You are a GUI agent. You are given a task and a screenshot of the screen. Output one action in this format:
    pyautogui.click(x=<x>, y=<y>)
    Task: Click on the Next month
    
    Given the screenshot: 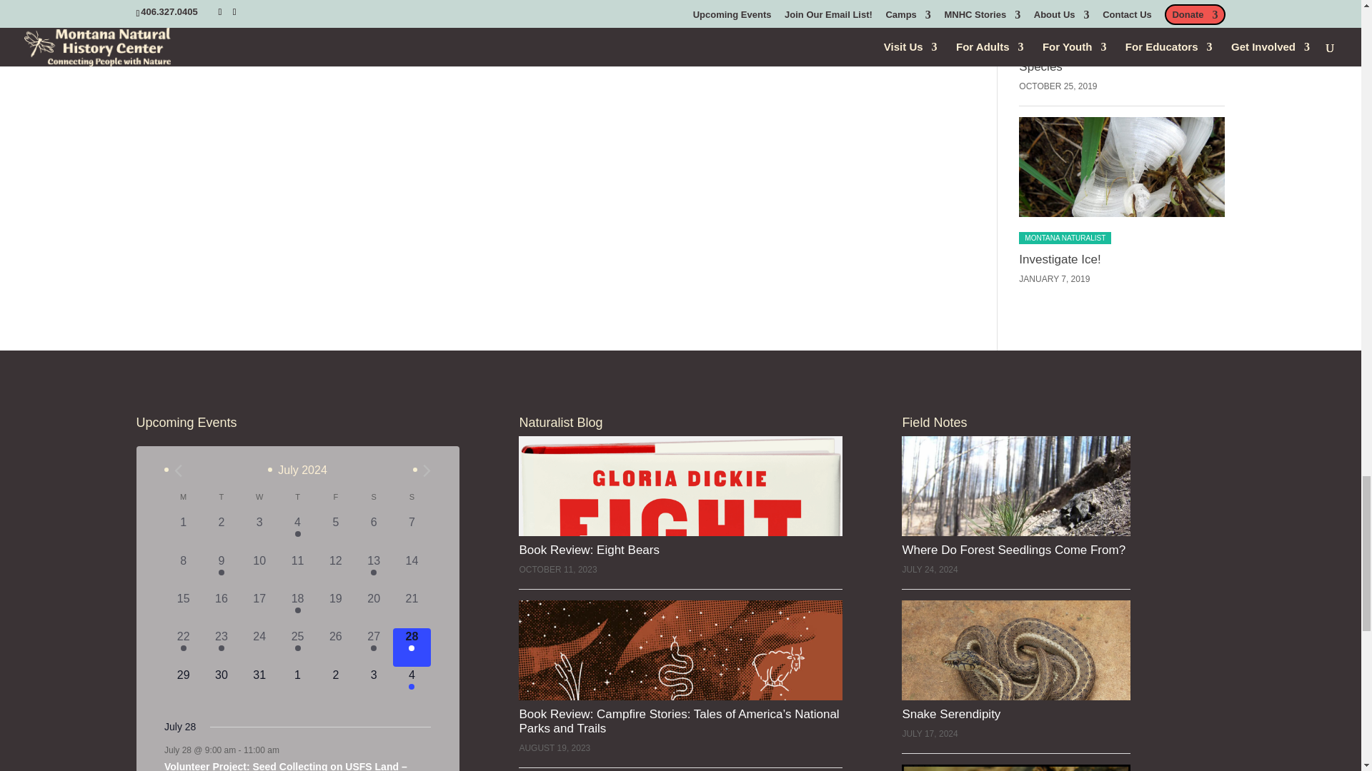 What is the action you would take?
    pyautogui.click(x=426, y=470)
    